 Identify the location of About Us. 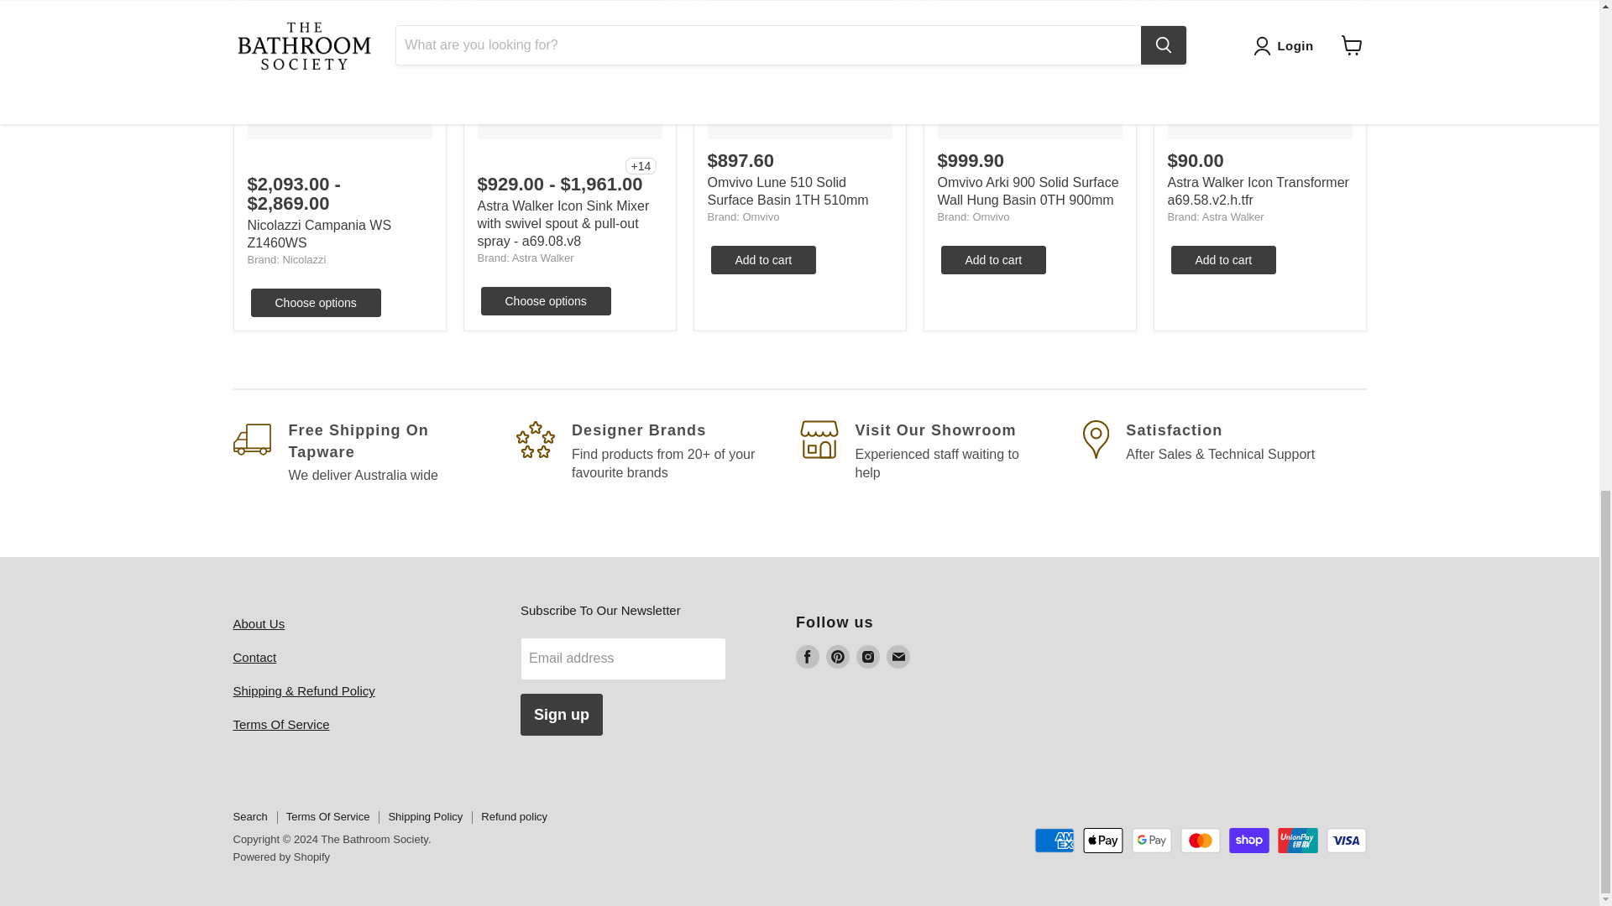
(259, 623).